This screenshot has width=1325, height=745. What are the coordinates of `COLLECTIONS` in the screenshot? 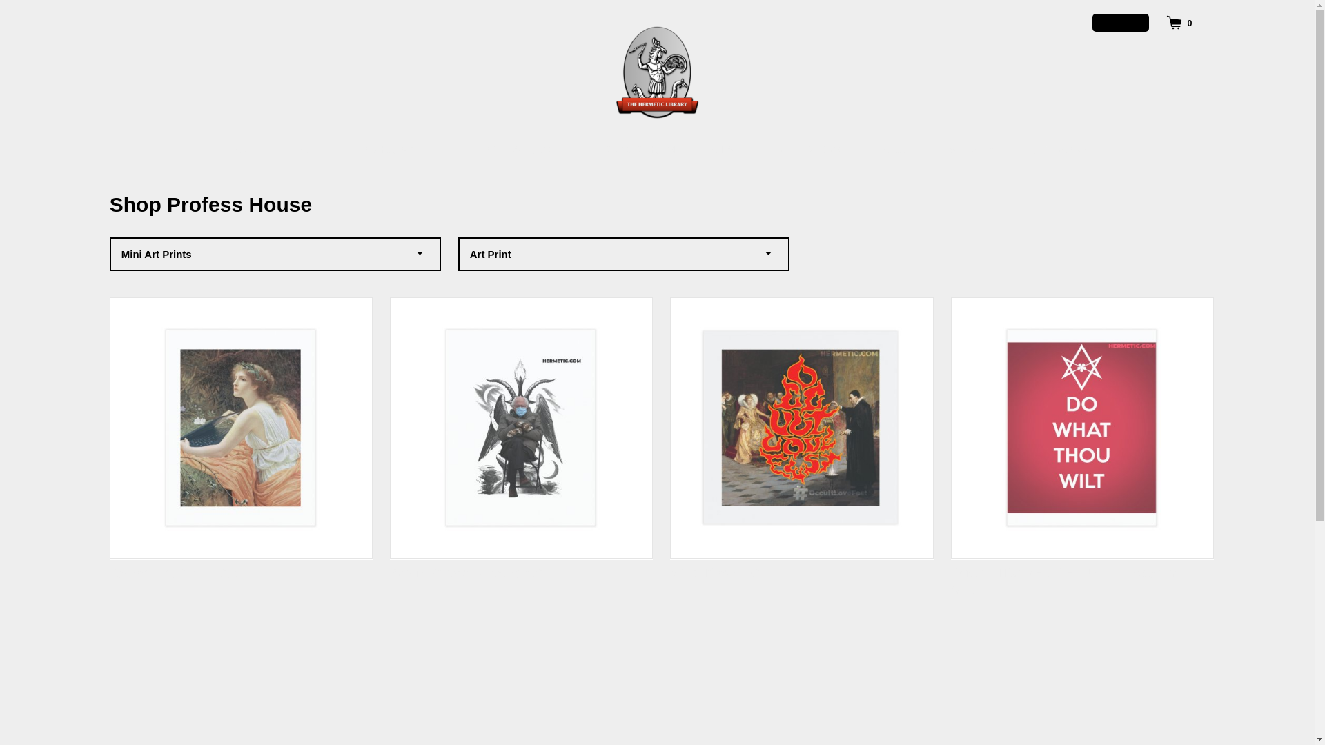 It's located at (812, 150).